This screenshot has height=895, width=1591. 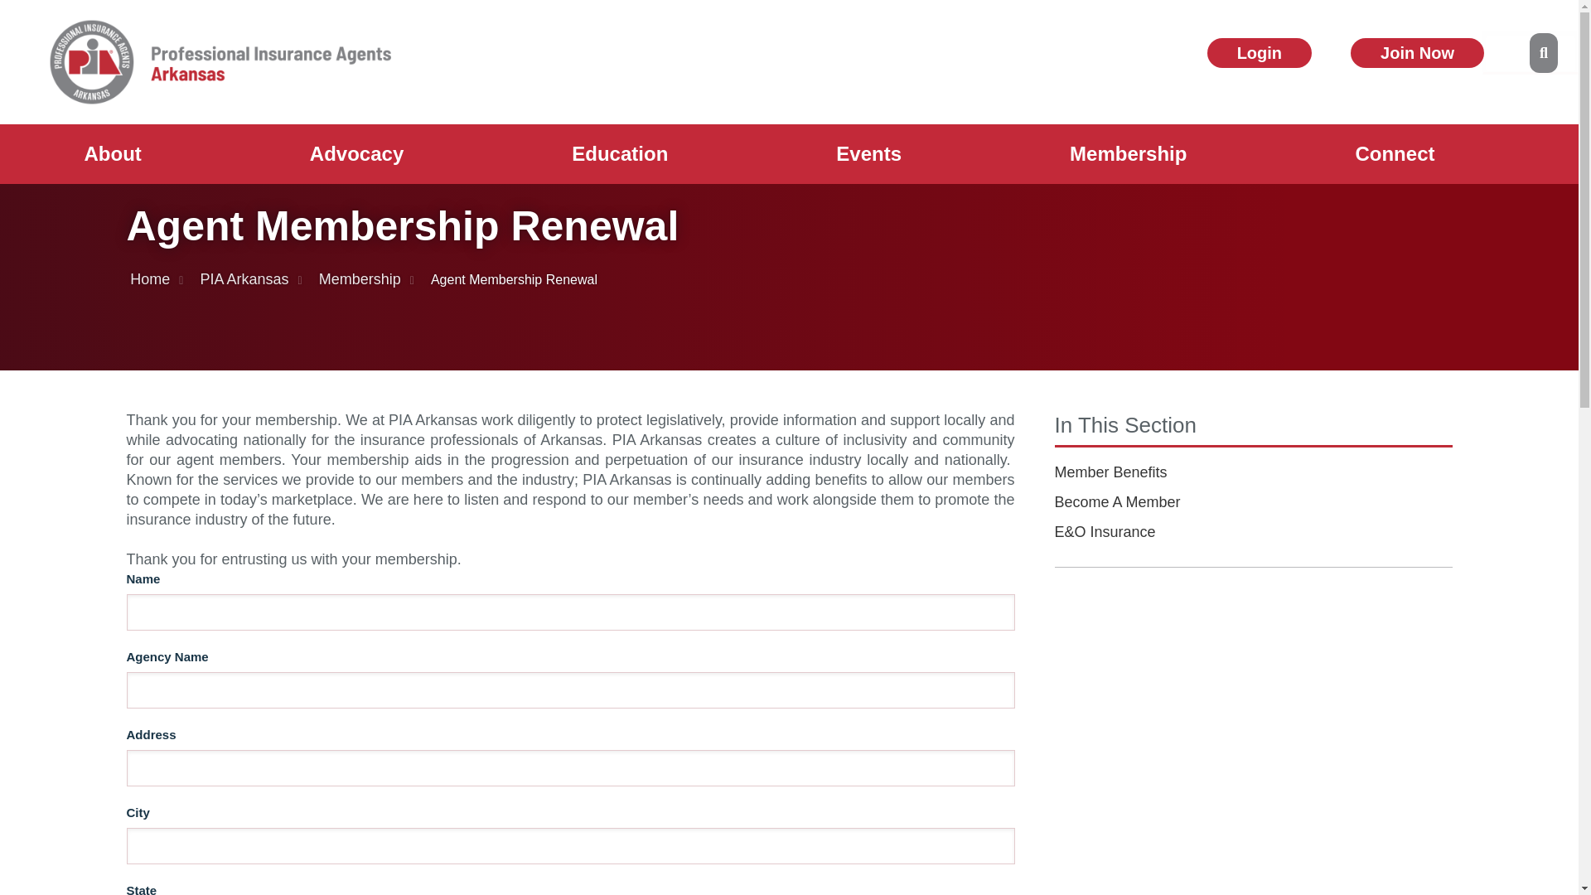 I want to click on Events, so click(x=869, y=154).